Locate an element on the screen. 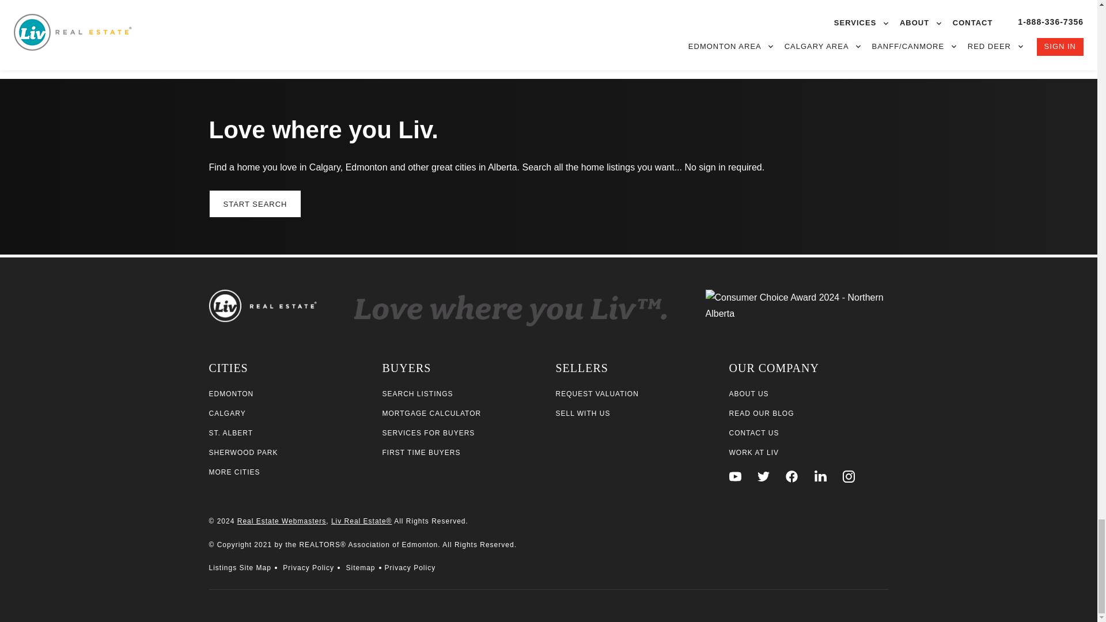 This screenshot has height=622, width=1106. LINKEDIN is located at coordinates (820, 476).